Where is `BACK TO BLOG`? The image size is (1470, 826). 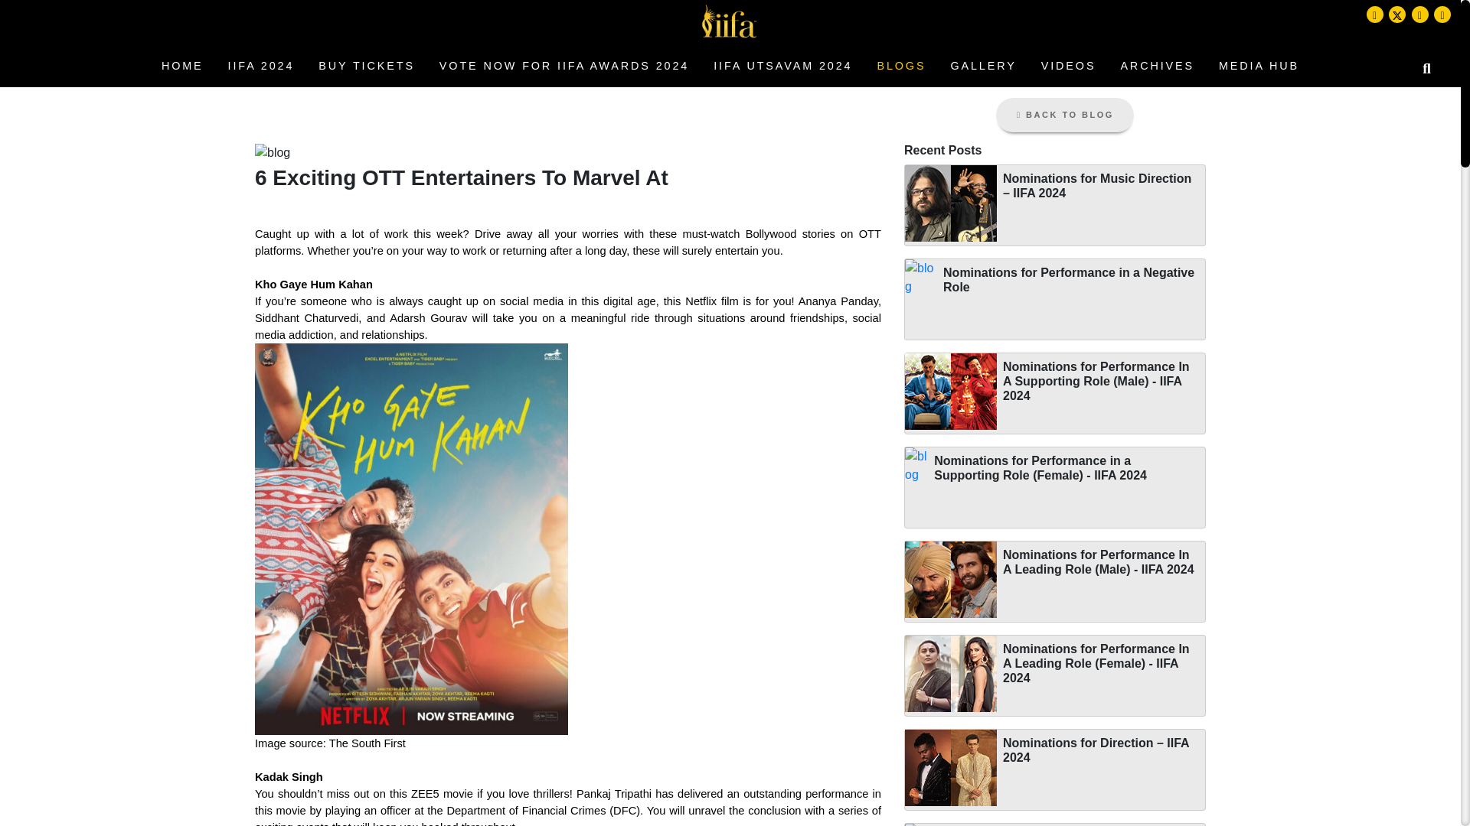 BACK TO BLOG is located at coordinates (1064, 115).